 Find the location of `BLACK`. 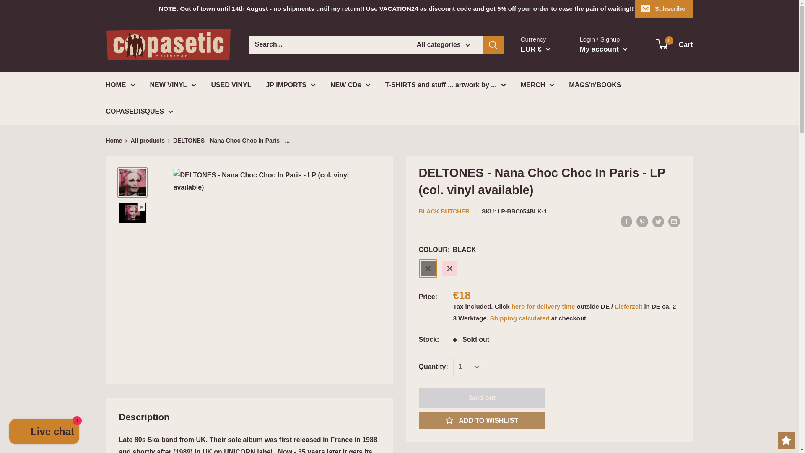

BLACK is located at coordinates (428, 268).